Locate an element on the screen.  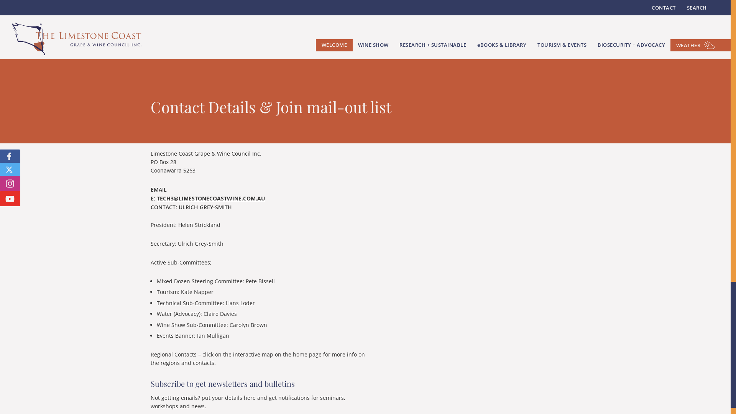
EBOOKS & LIBRARY is located at coordinates (502, 45).